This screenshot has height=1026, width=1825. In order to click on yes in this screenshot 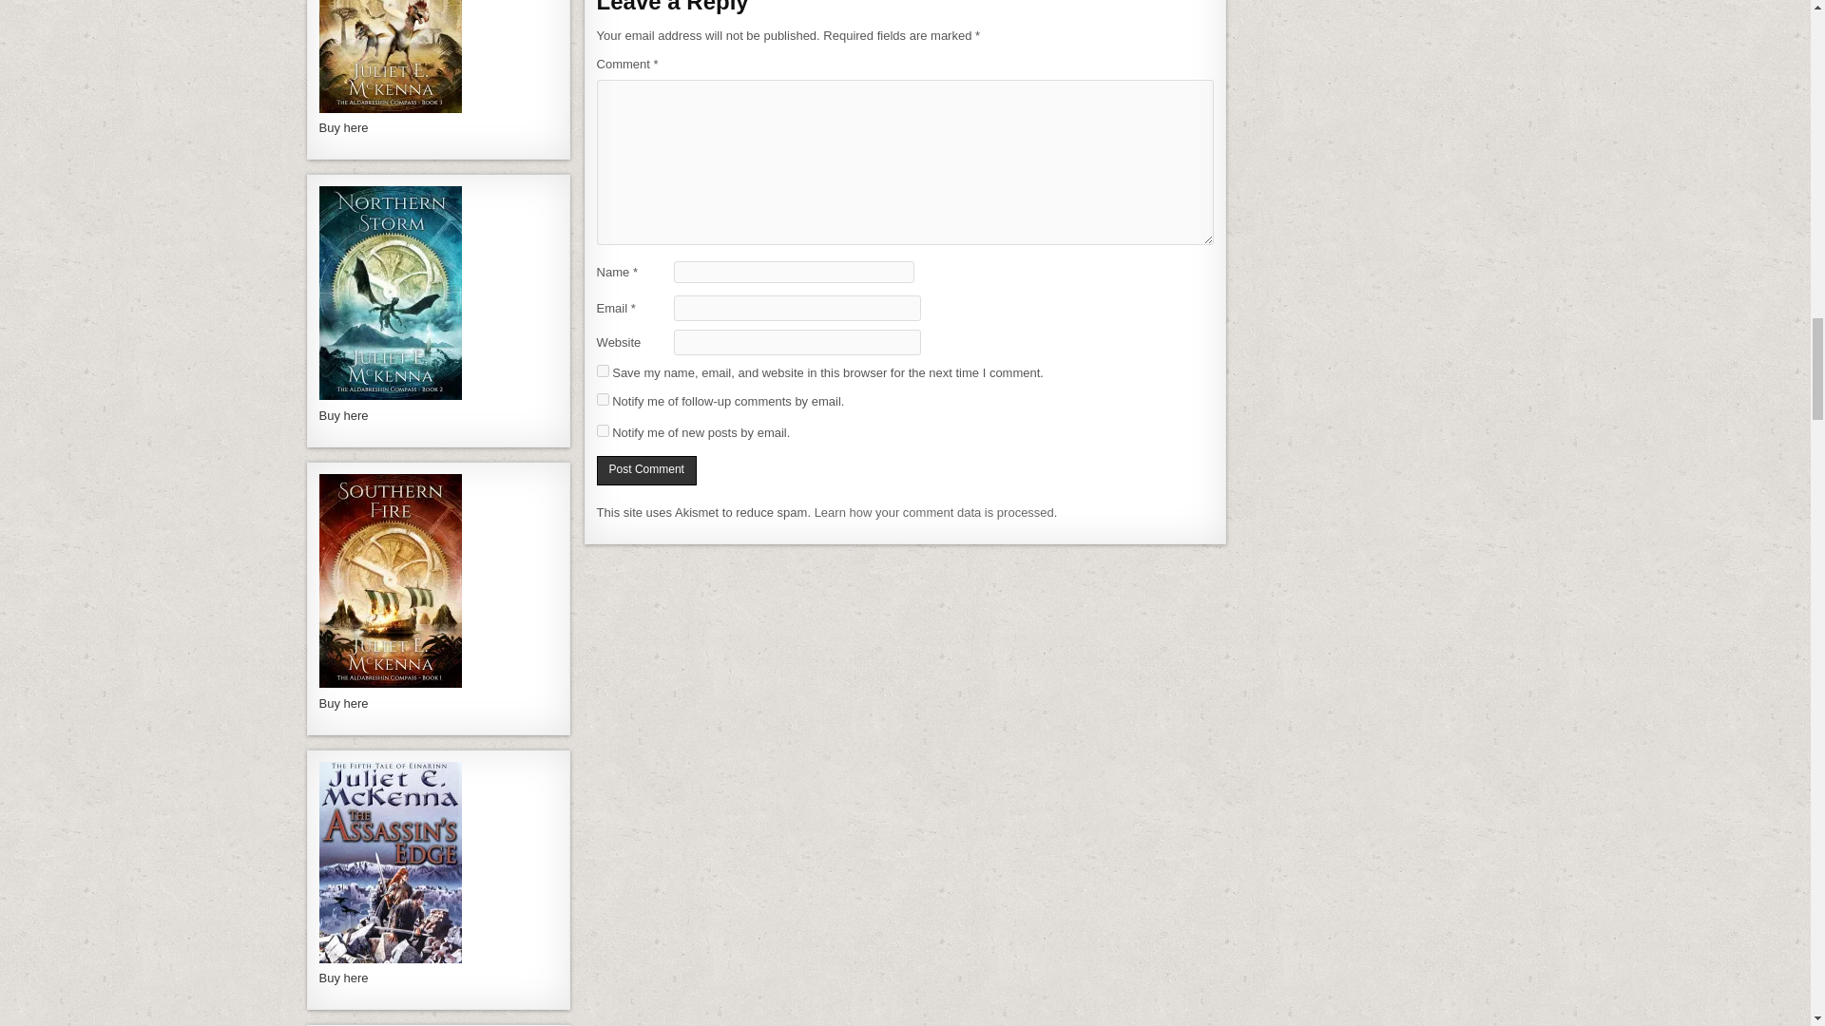, I will do `click(603, 370)`.